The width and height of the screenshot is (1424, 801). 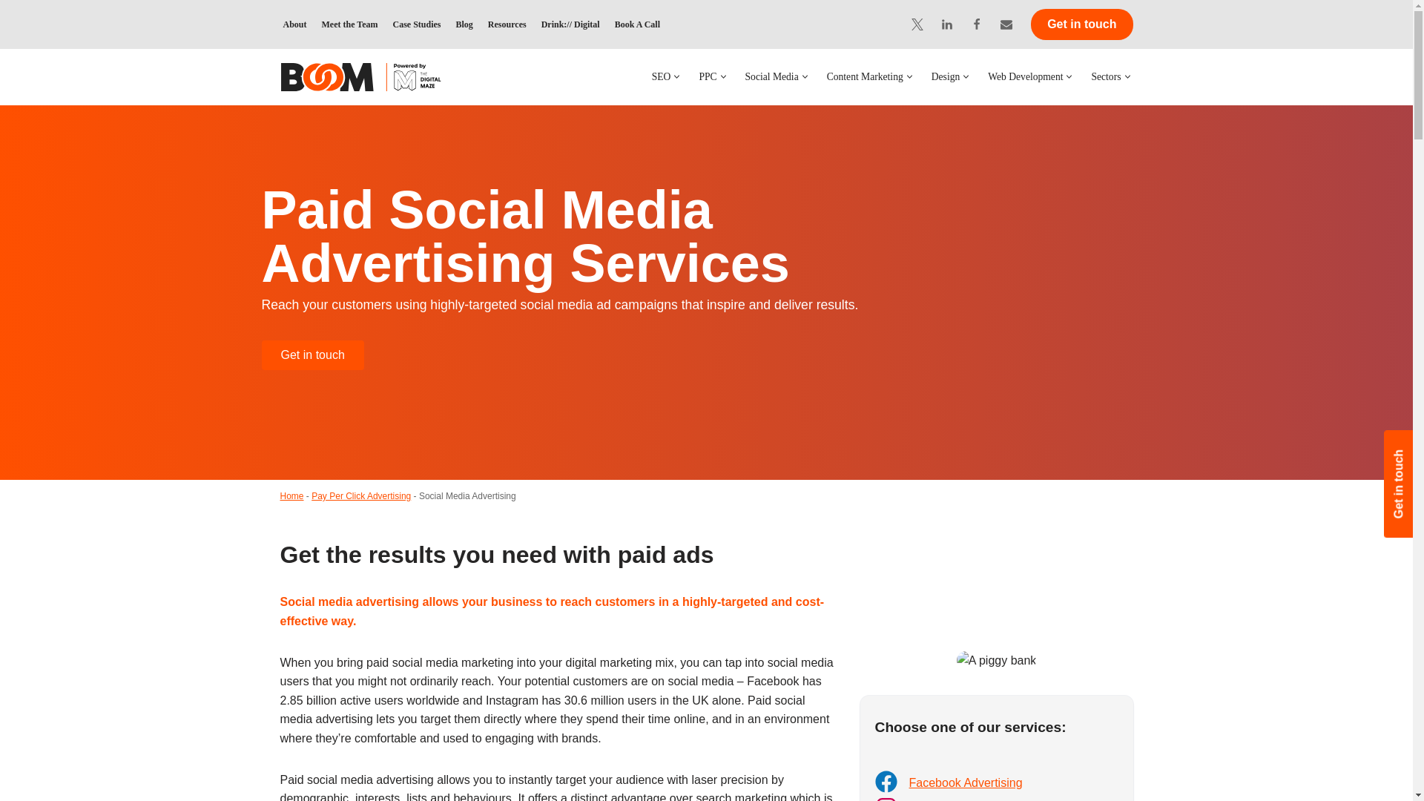 What do you see at coordinates (417, 24) in the screenshot?
I see `Case Studies` at bounding box center [417, 24].